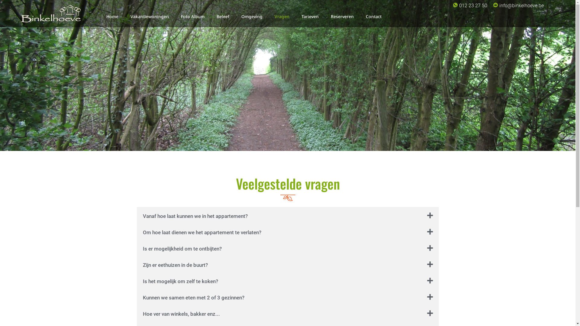  Describe the element at coordinates (202, 232) in the screenshot. I see `Om hoe laat dienen we het appartement te verlaten?` at that location.